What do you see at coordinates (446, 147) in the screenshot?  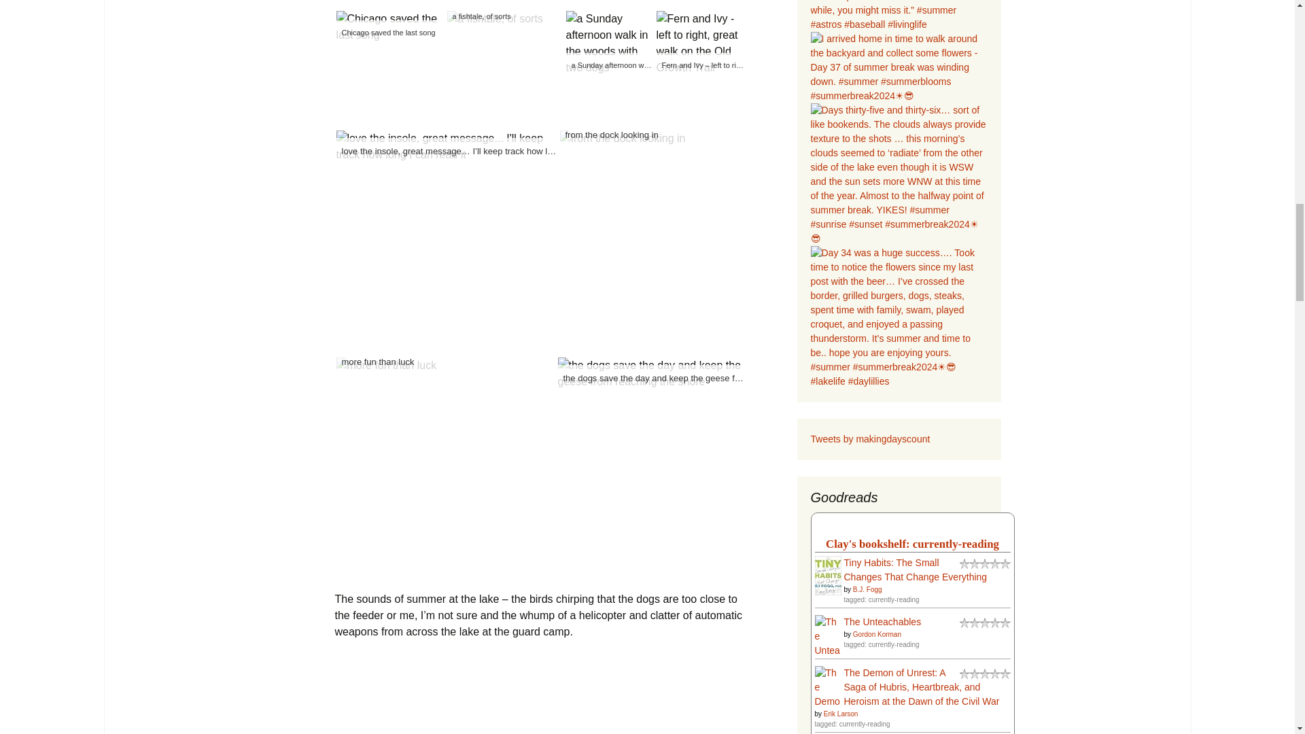 I see `4a1126e4-caed-407a-9426-0780fe6ba972` at bounding box center [446, 147].